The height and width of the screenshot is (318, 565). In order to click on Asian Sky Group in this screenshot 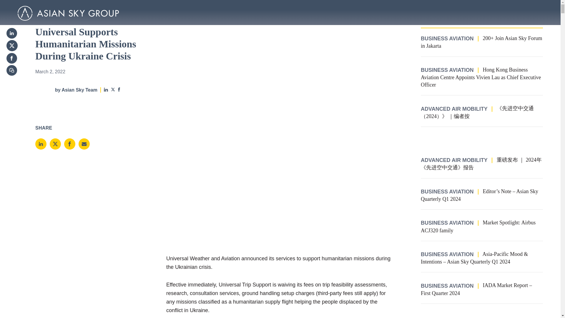, I will do `click(68, 13)`.